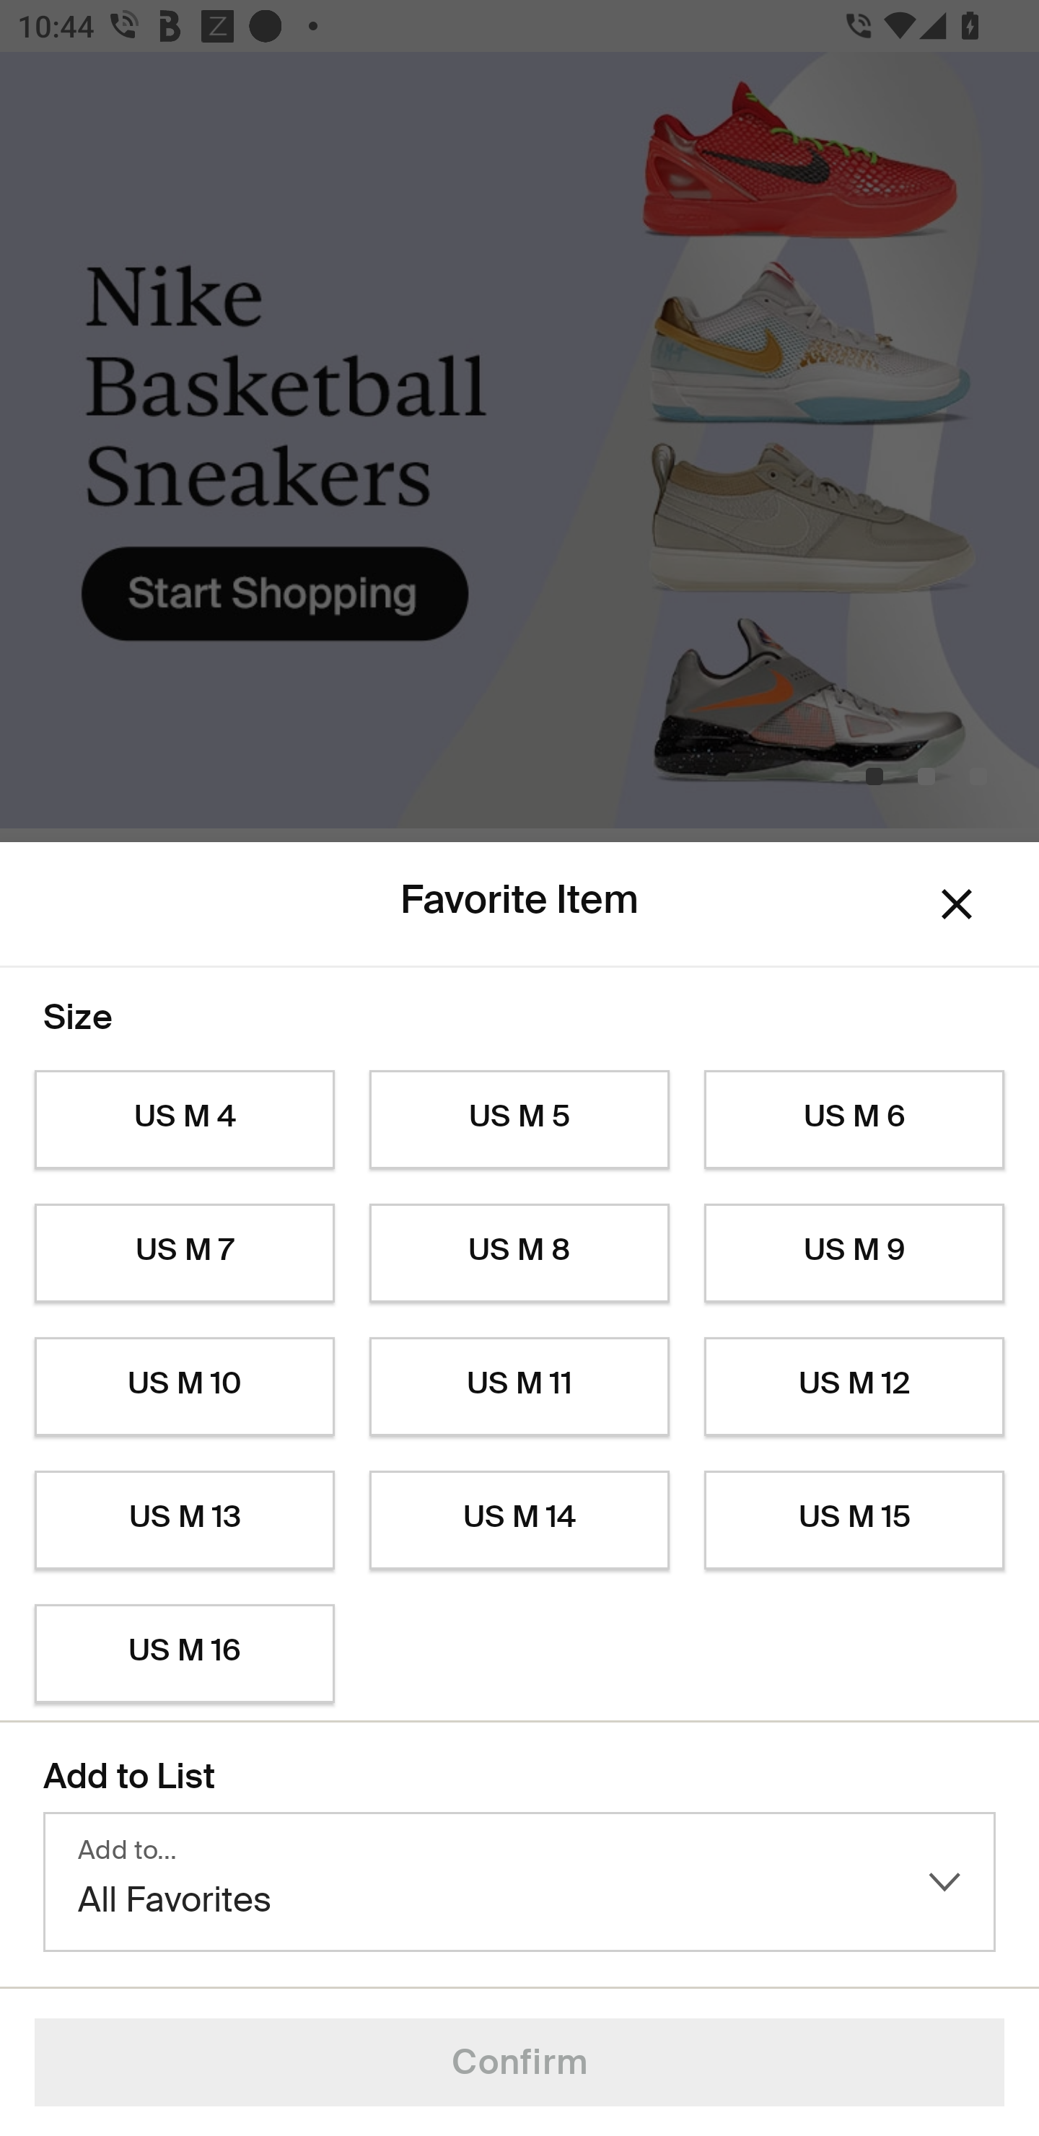  Describe the element at coordinates (854, 1387) in the screenshot. I see `US M 12` at that location.